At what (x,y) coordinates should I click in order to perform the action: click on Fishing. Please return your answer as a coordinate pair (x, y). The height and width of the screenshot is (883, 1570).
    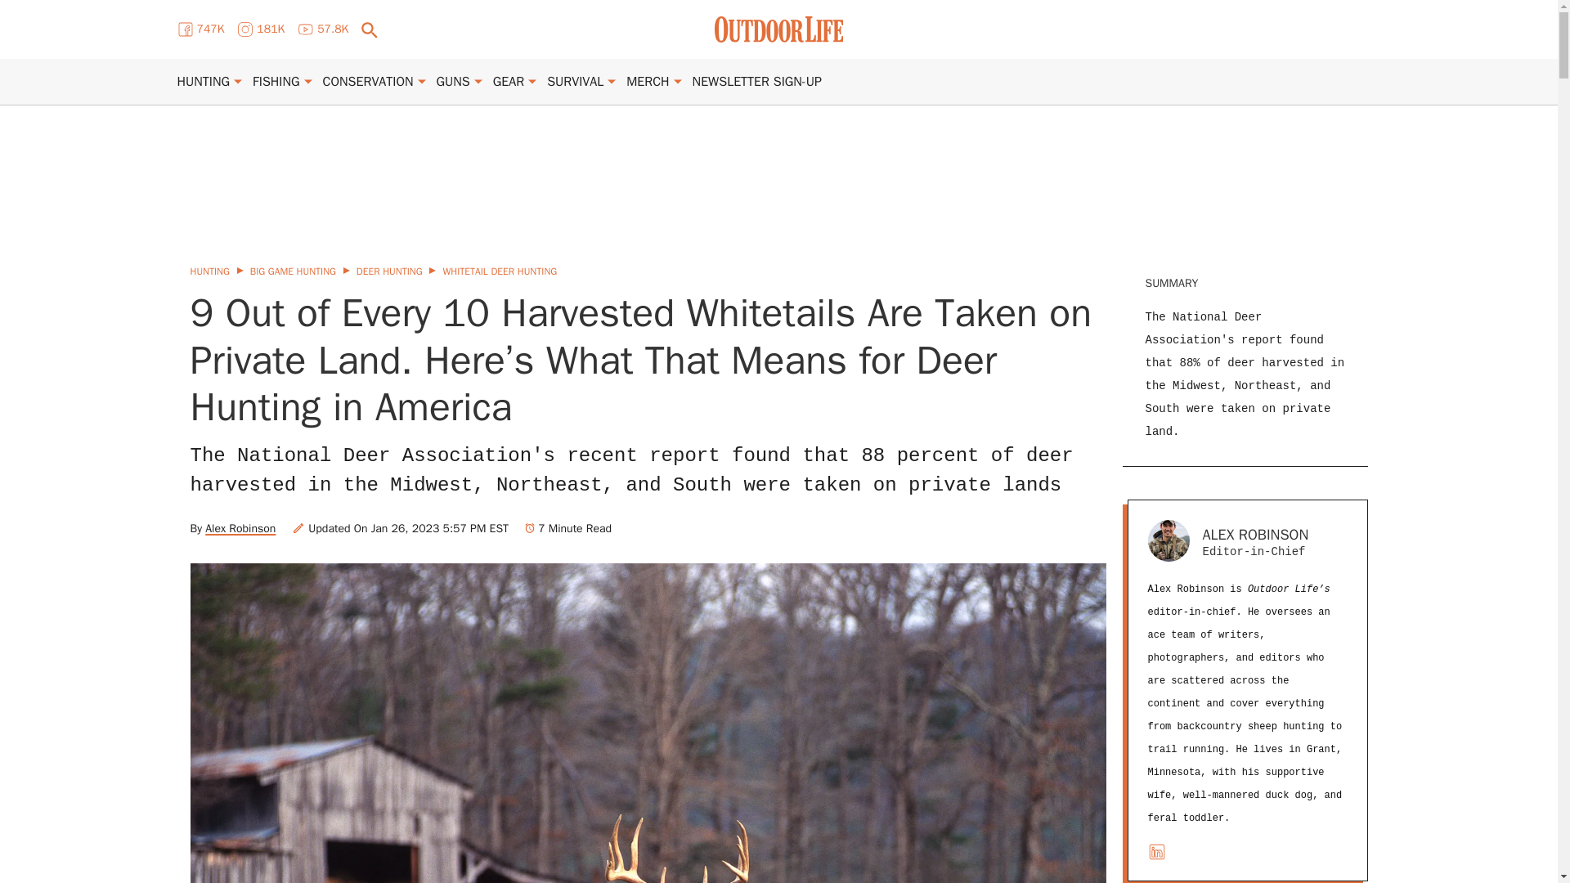
    Looking at the image, I should click on (276, 82).